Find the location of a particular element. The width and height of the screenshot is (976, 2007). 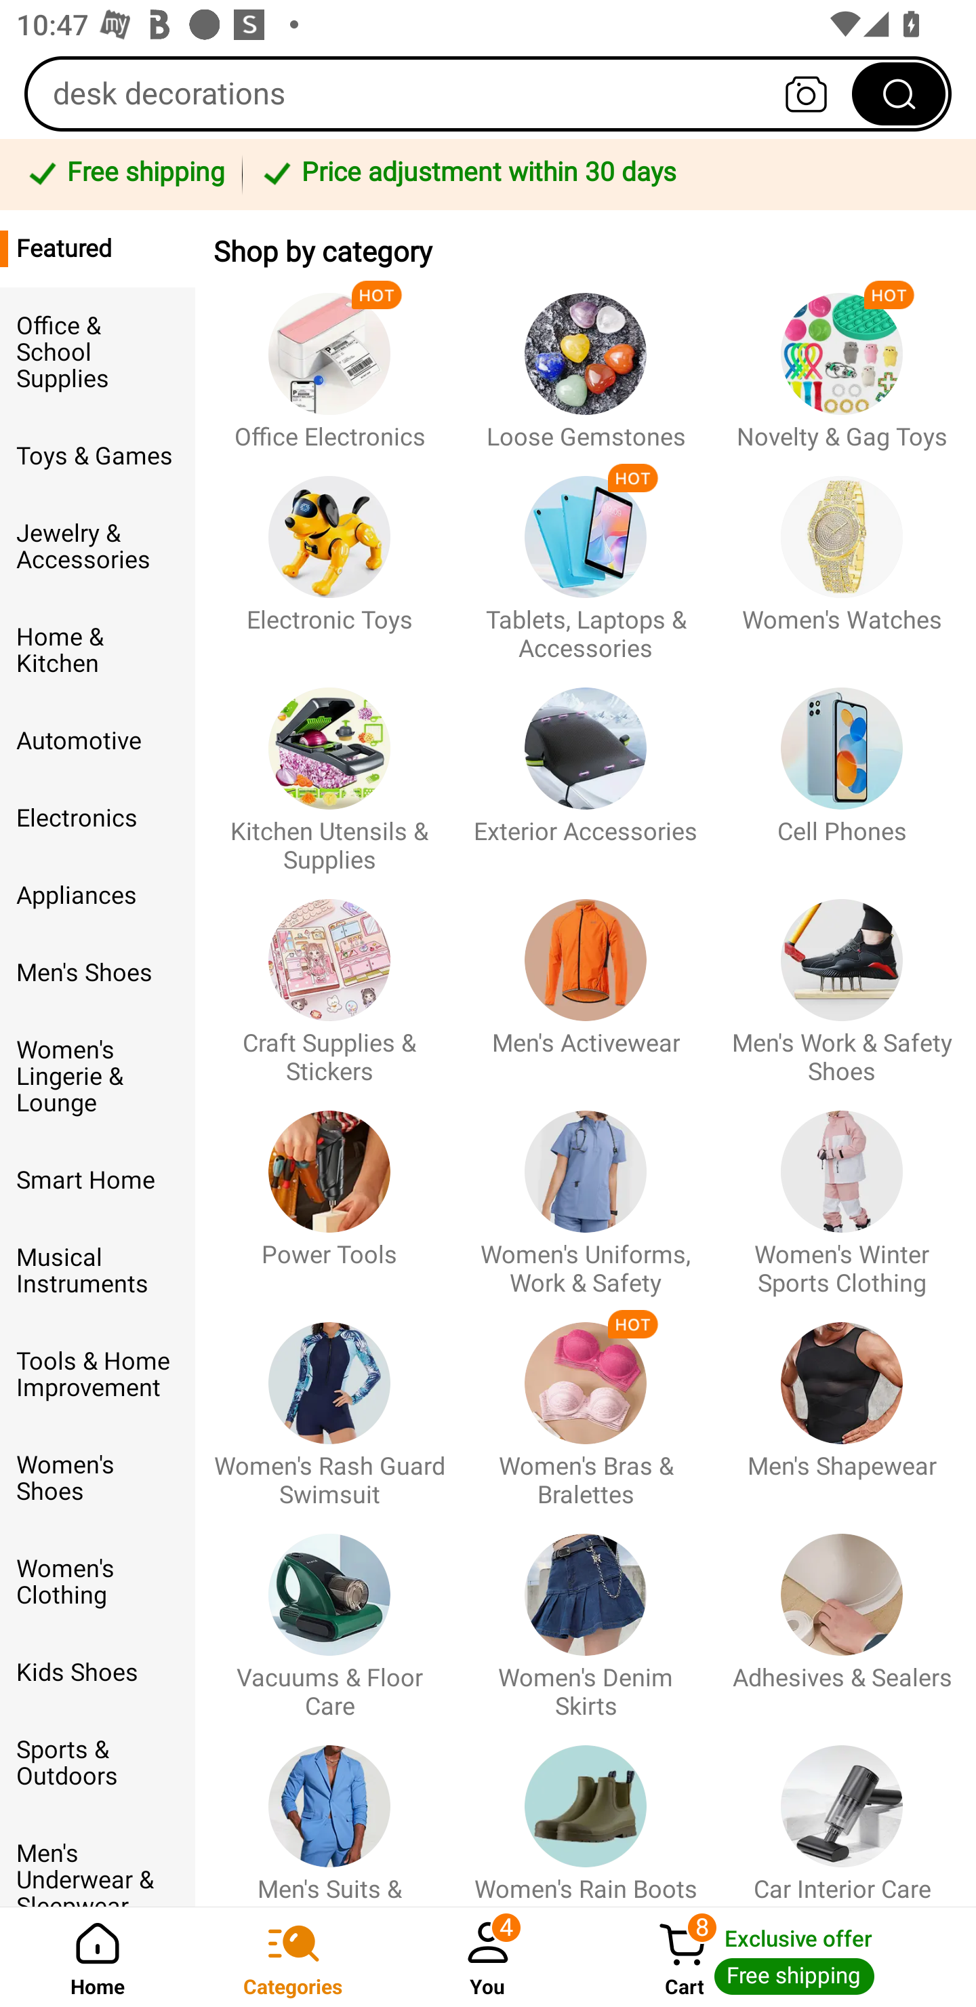

Kids Shoes is located at coordinates (98, 1672).